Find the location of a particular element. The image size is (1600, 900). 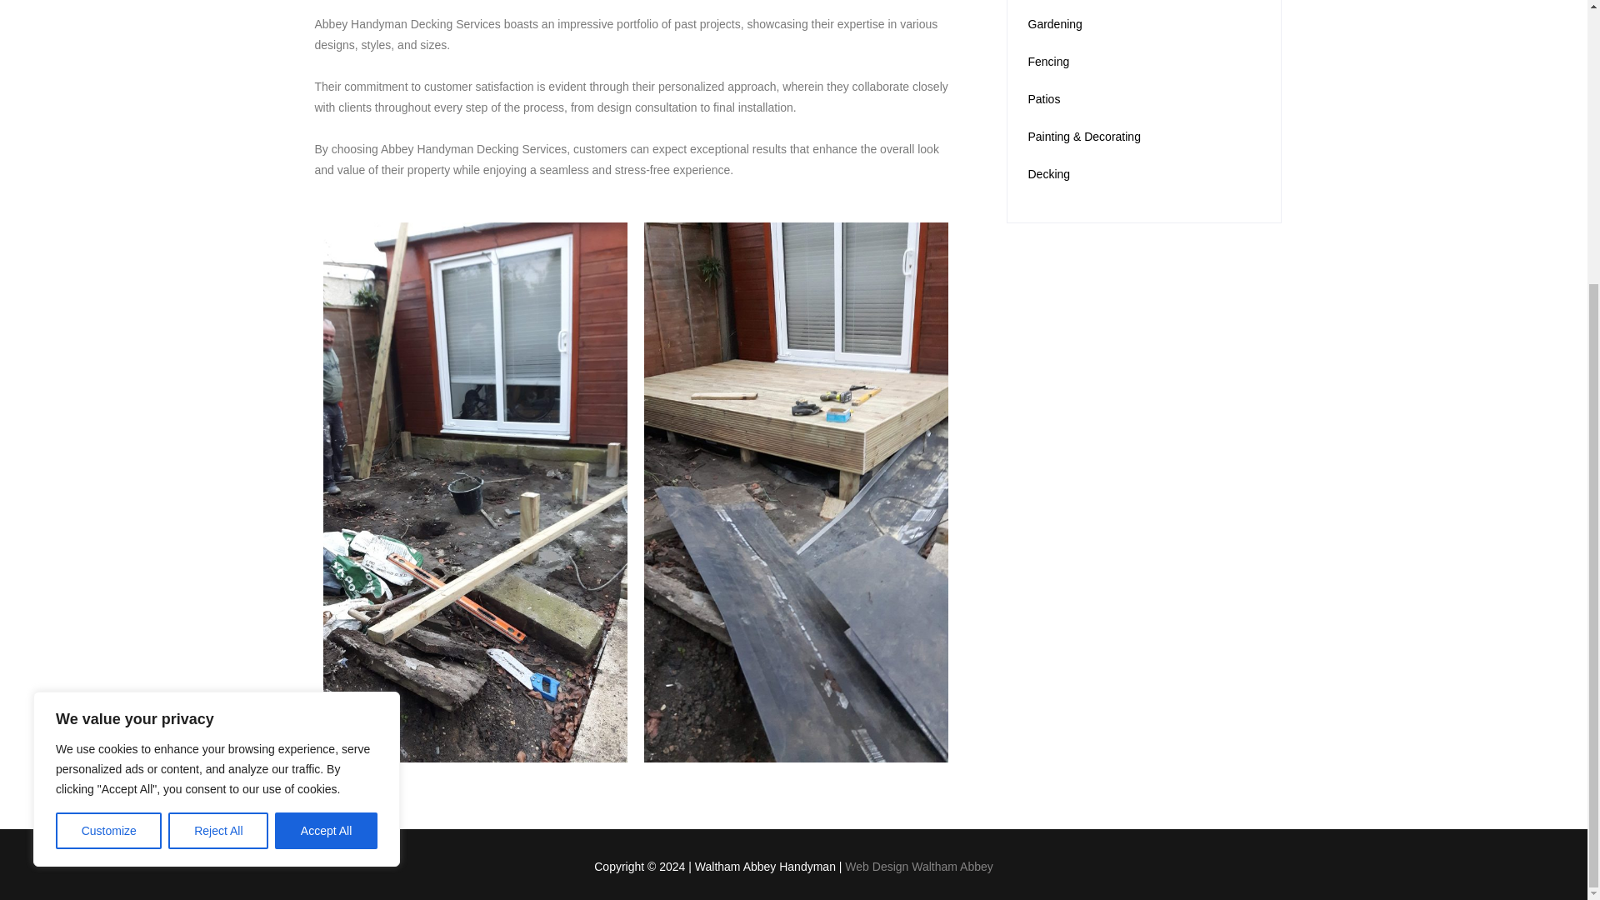

Decking is located at coordinates (1049, 173).